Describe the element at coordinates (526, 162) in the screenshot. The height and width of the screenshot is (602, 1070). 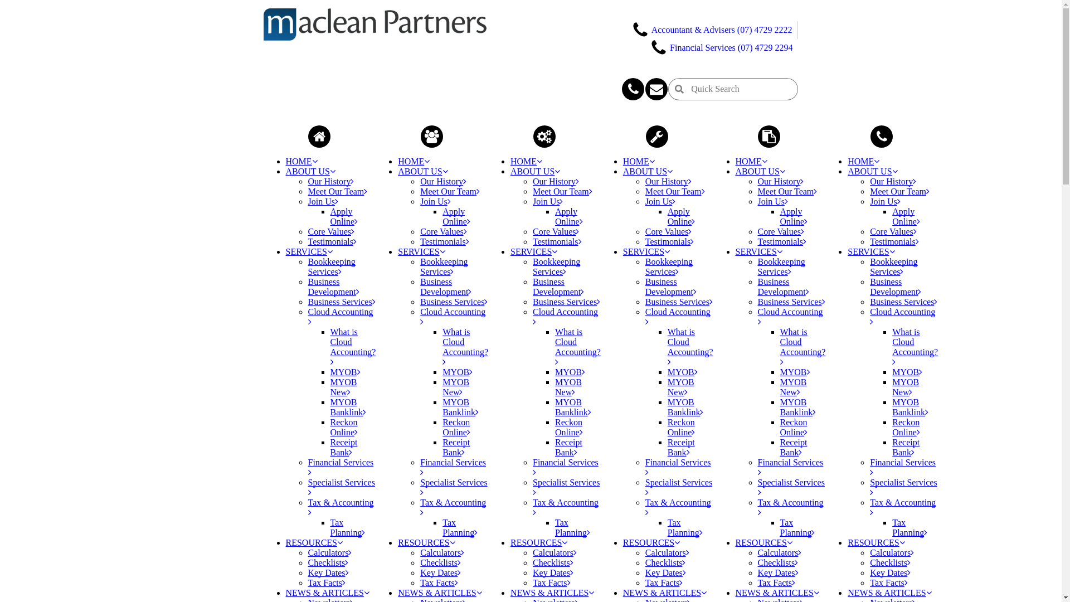
I see `HOME` at that location.